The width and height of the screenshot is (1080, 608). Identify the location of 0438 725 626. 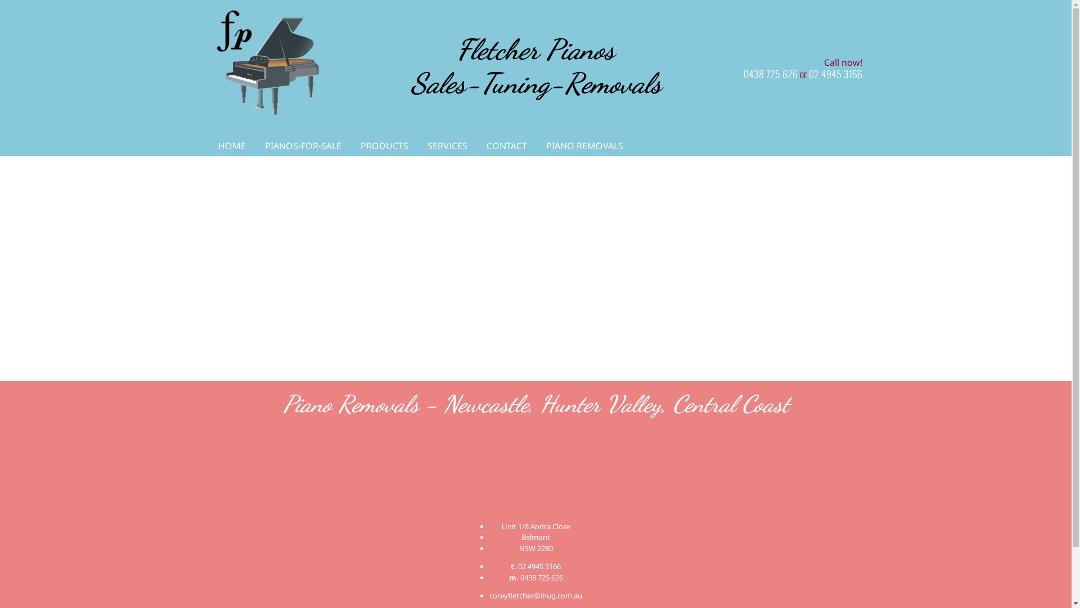
(541, 578).